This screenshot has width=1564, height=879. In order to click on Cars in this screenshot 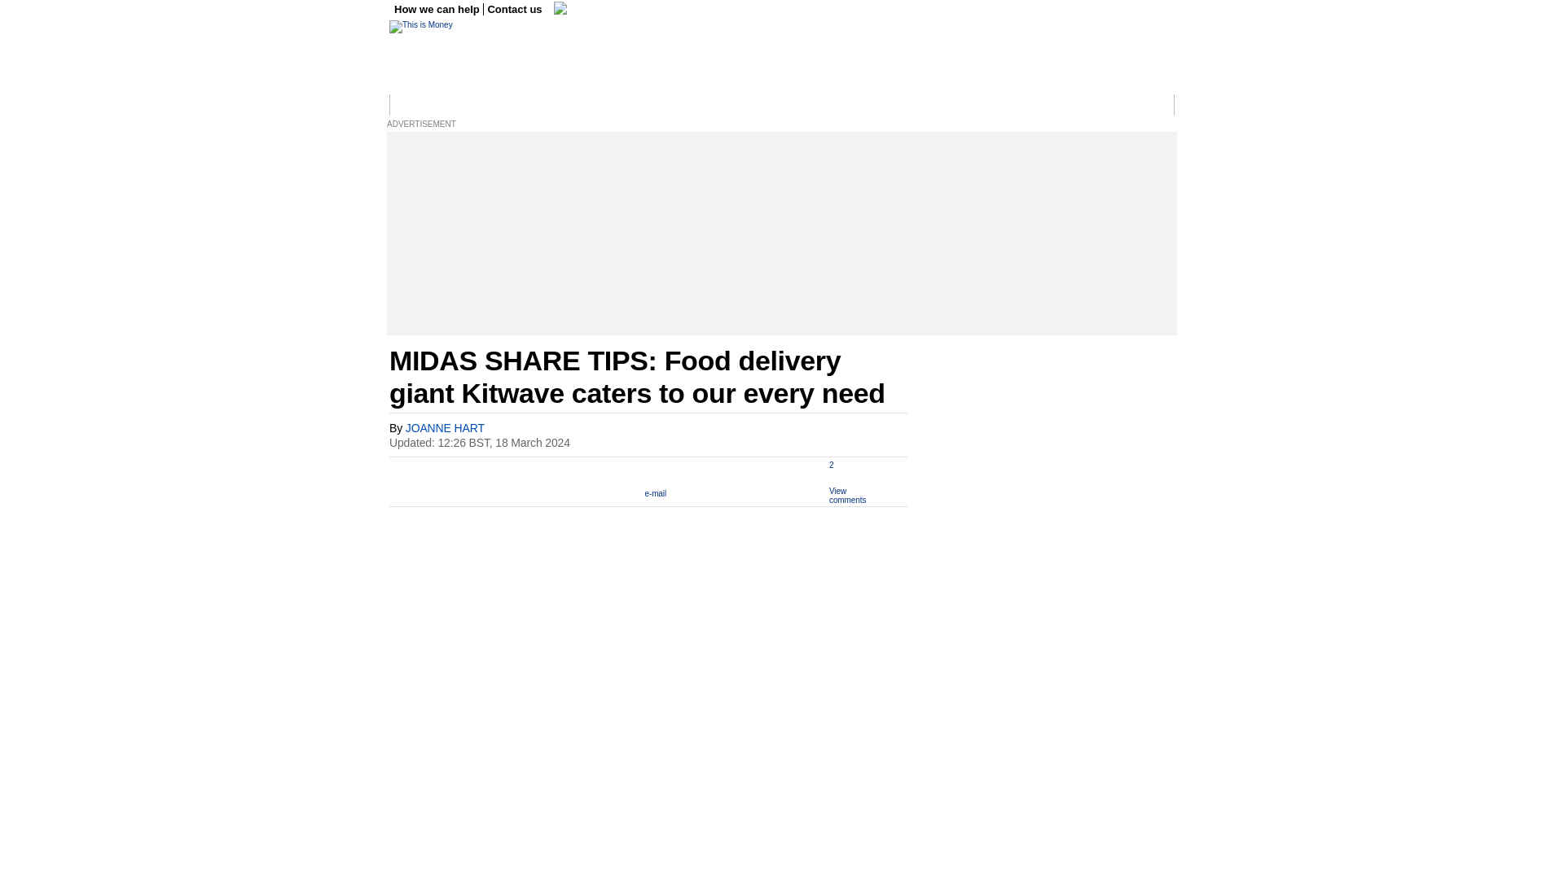, I will do `click(767, 105)`.